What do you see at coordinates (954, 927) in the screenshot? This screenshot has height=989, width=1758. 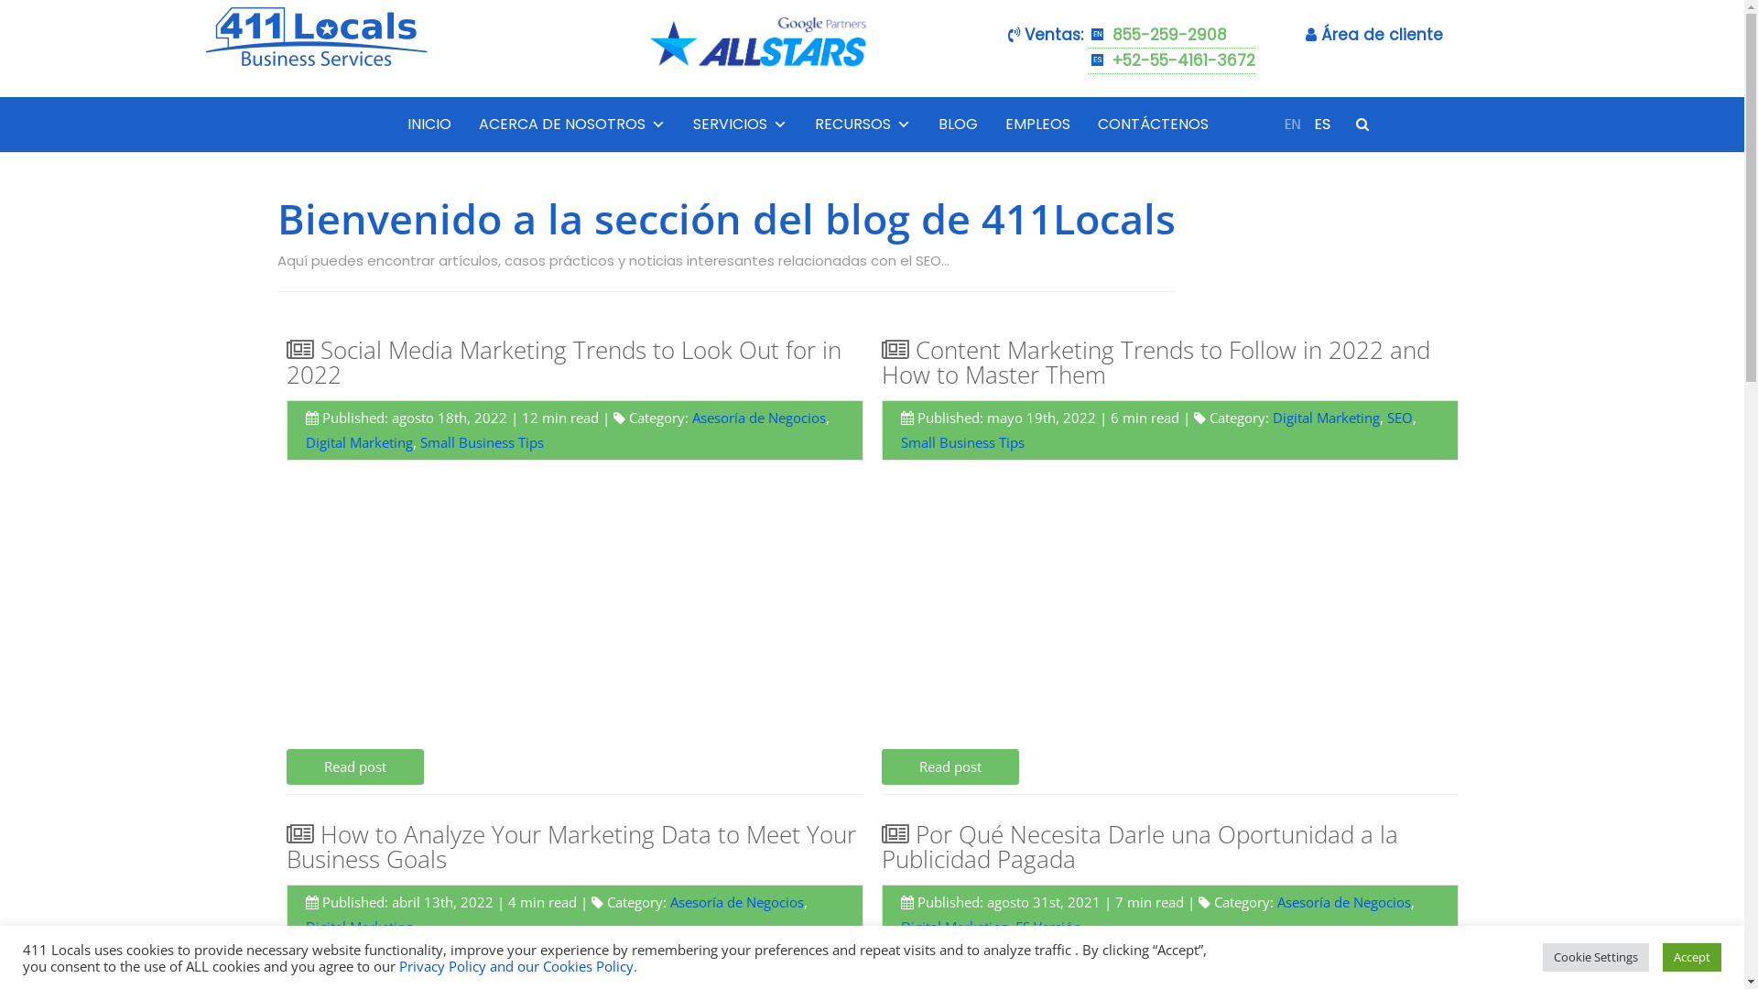 I see `Digital Marketing` at bounding box center [954, 927].